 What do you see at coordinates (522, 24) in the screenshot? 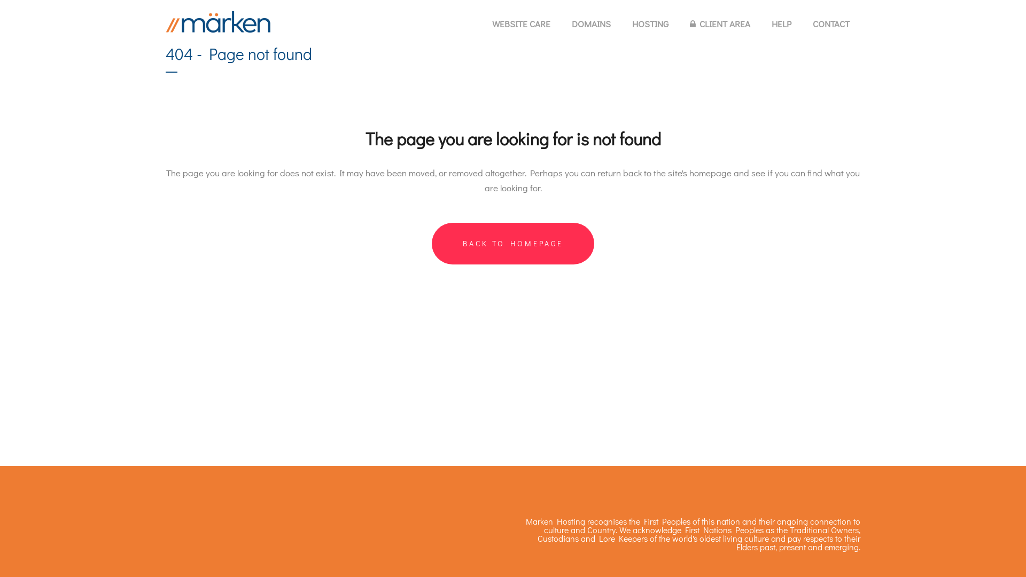
I see `WEBSITE CARE` at bounding box center [522, 24].